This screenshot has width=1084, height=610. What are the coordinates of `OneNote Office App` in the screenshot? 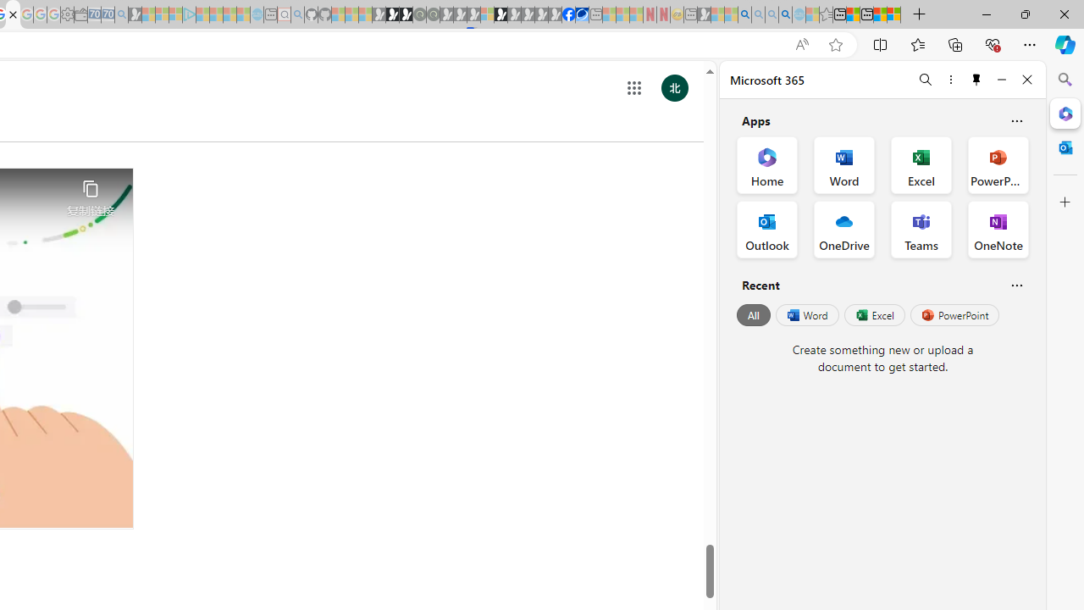 It's located at (998, 229).